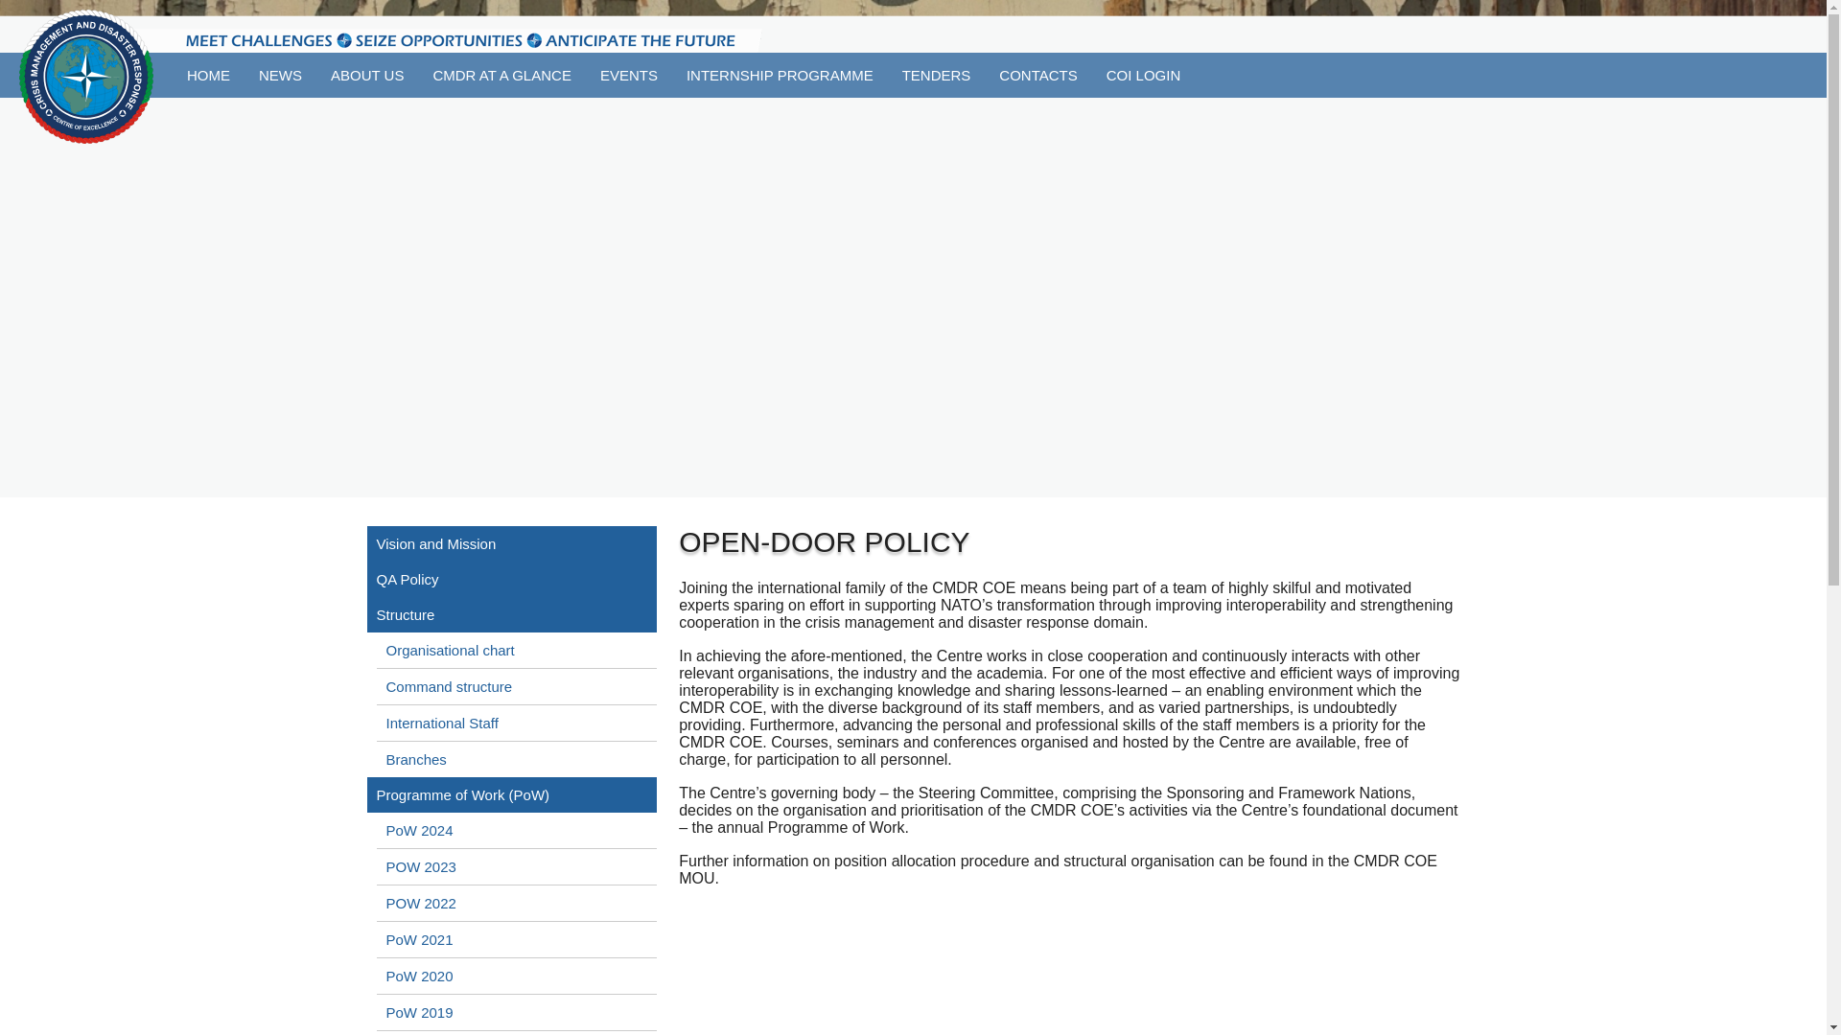 The height and width of the screenshot is (1035, 1841). What do you see at coordinates (628, 75) in the screenshot?
I see `EVENTS` at bounding box center [628, 75].